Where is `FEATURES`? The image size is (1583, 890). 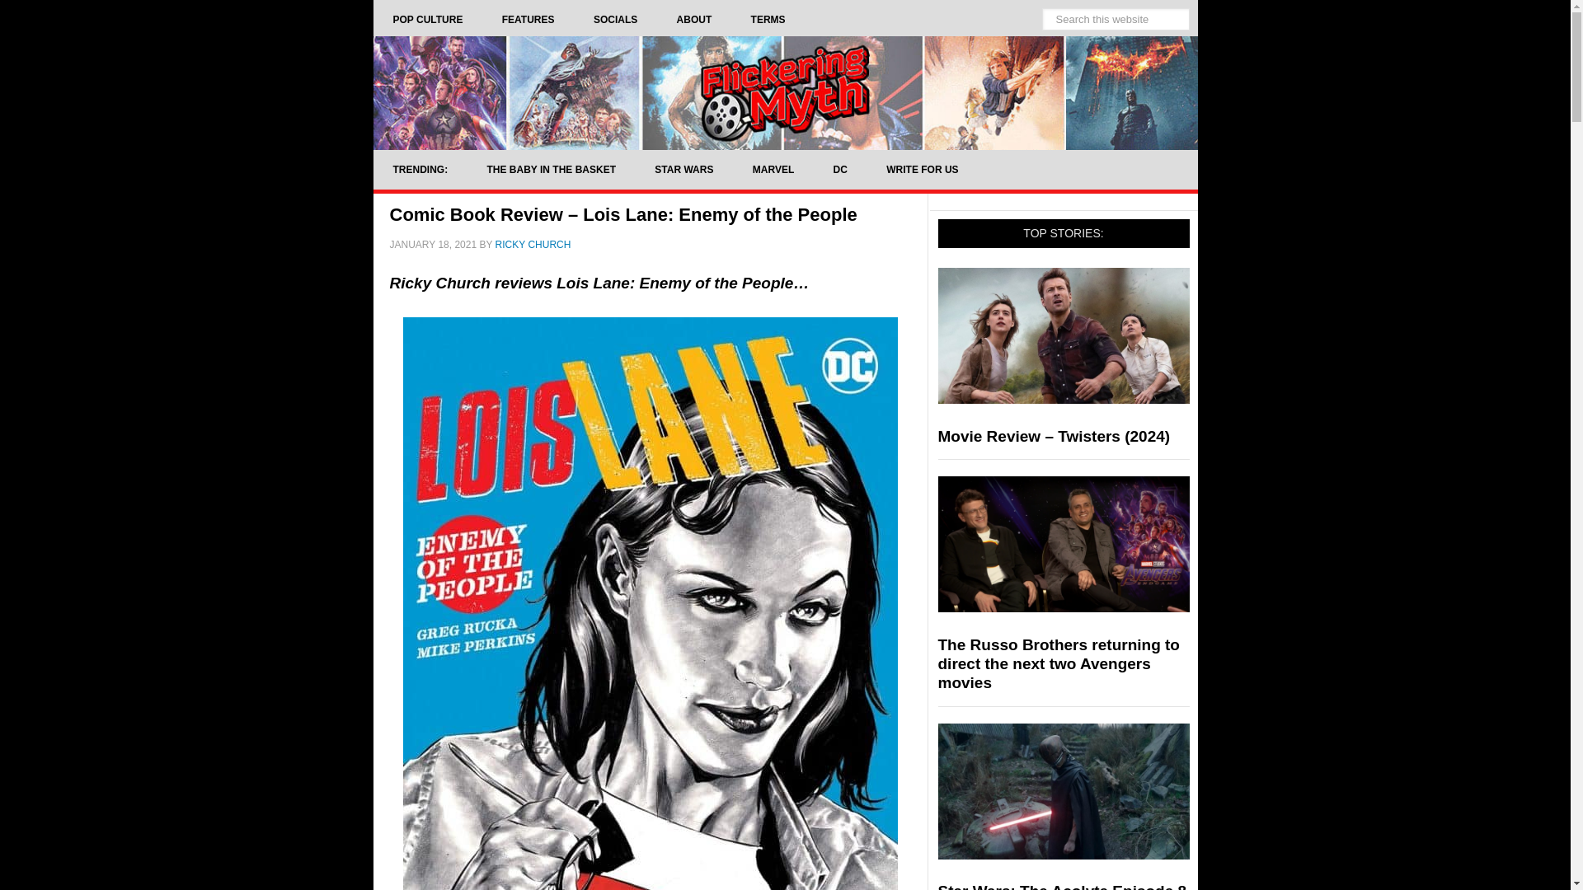 FEATURES is located at coordinates (528, 20).